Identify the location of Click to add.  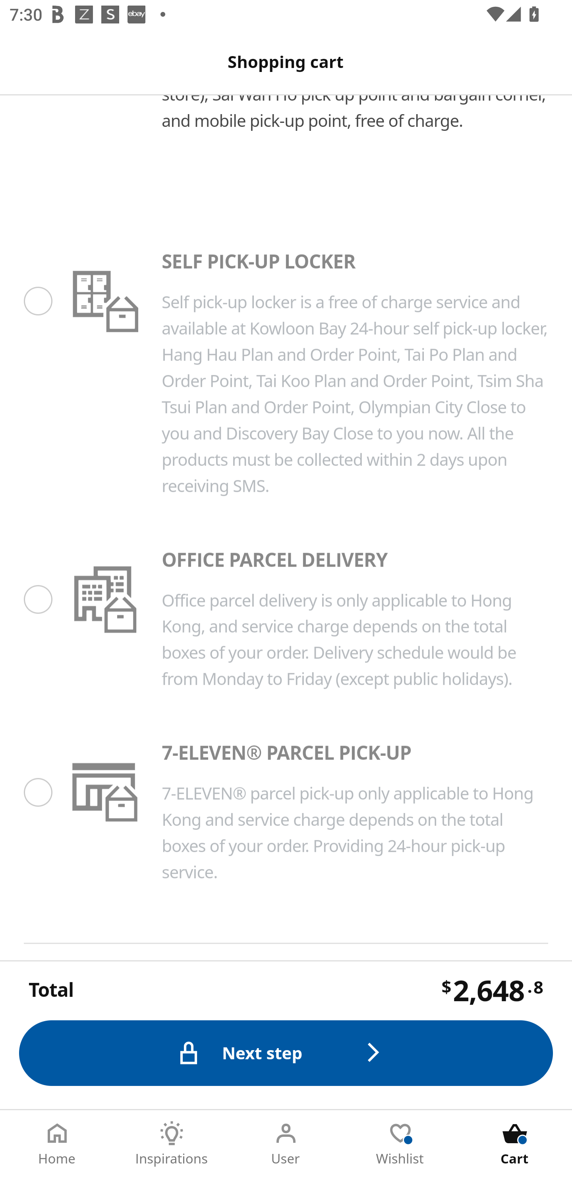
(276, 996).